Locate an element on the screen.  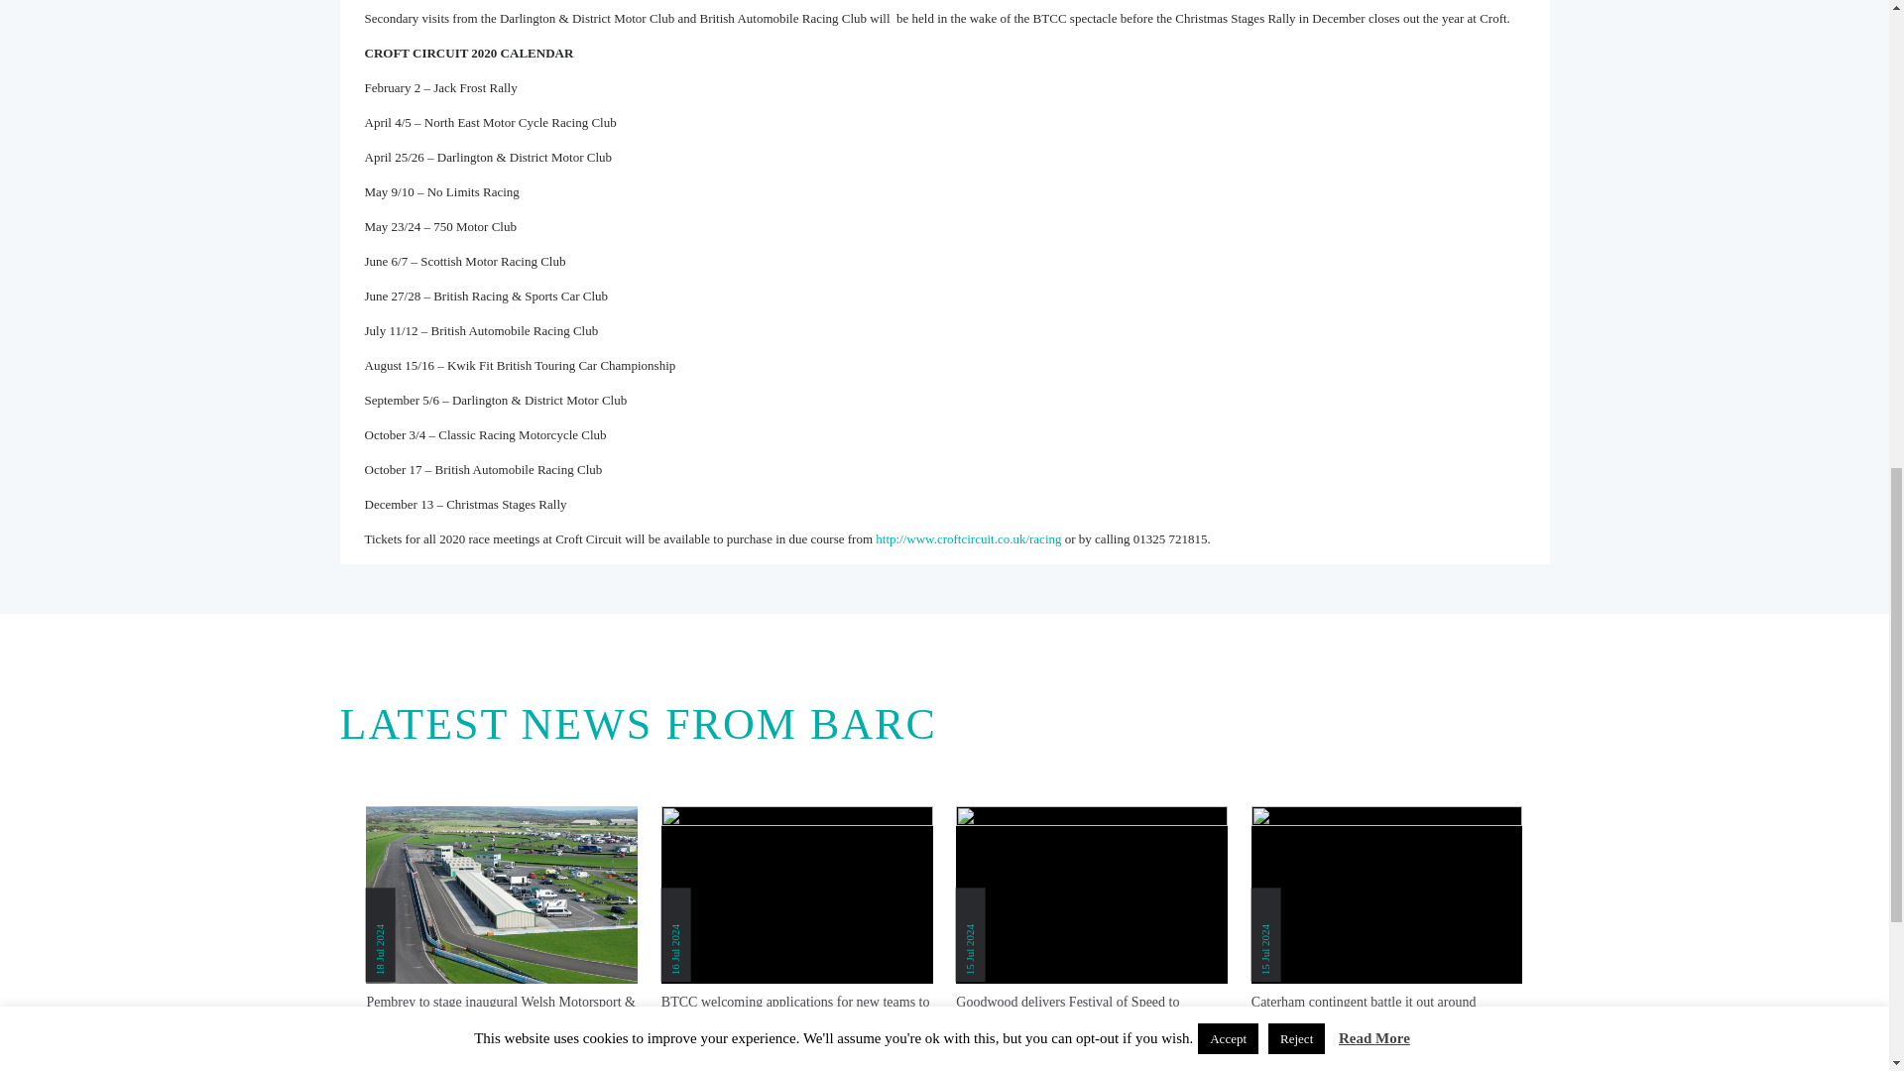
Caterham contingent battle it out around Cadwell Park is located at coordinates (1386, 1011).